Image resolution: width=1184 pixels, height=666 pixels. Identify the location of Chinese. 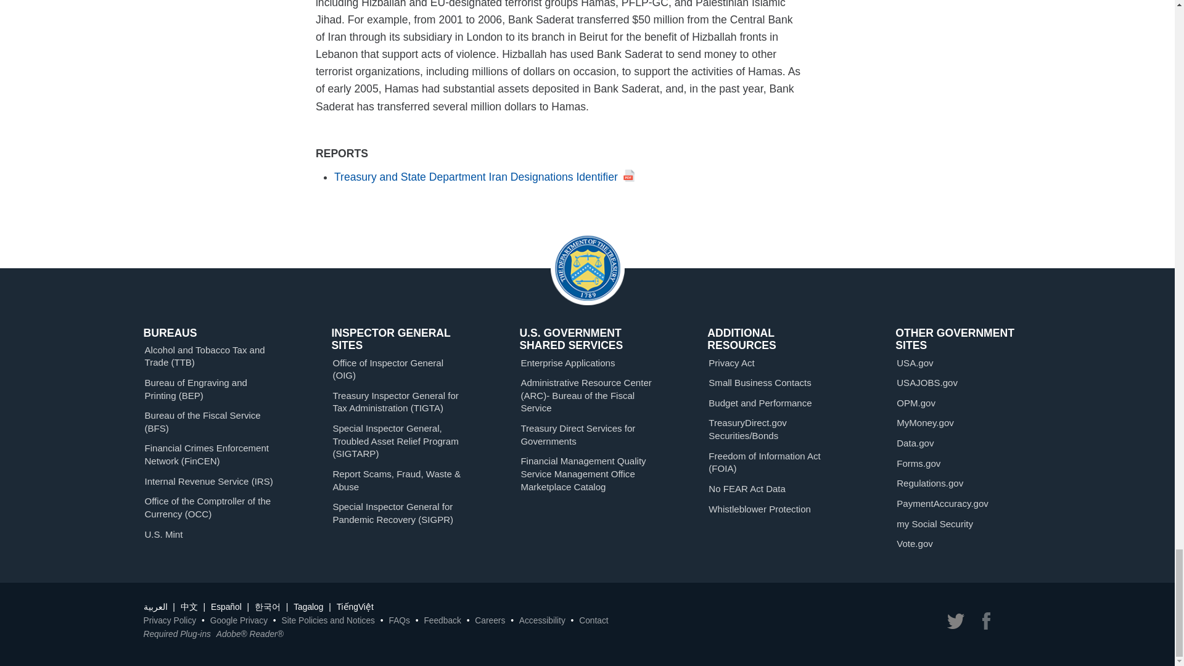
(189, 607).